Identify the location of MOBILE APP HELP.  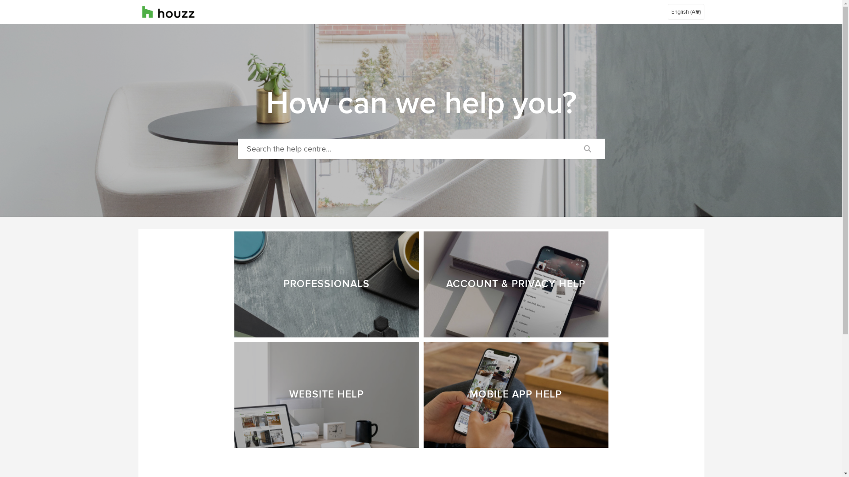
(516, 395).